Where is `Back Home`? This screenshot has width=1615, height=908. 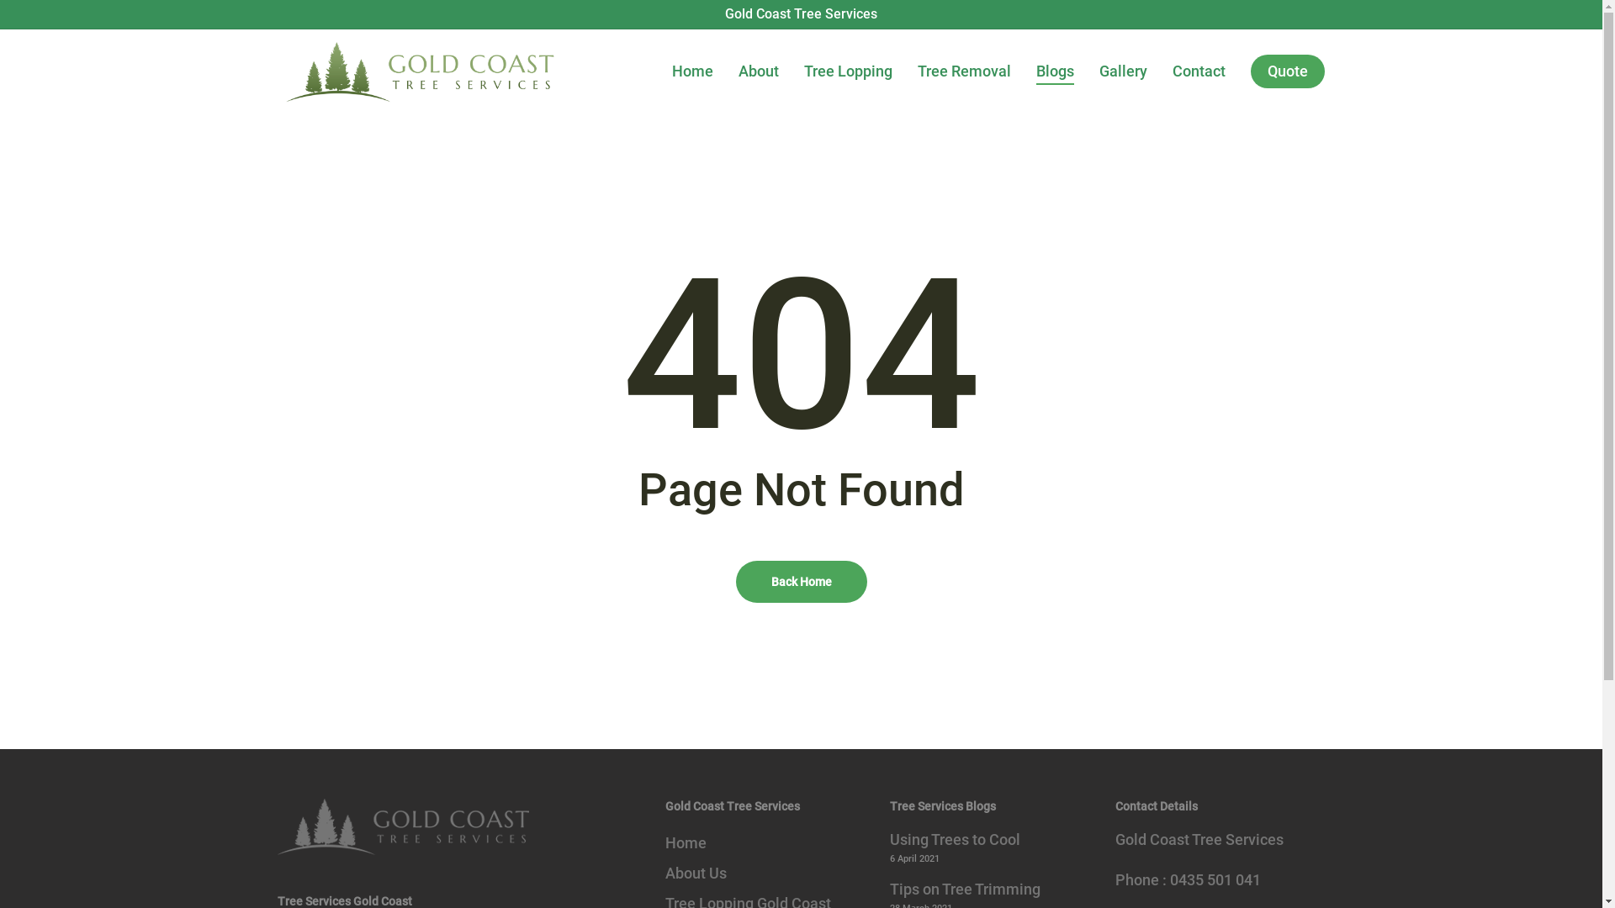
Back Home is located at coordinates (801, 581).